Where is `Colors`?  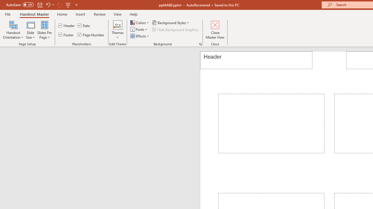
Colors is located at coordinates (140, 23).